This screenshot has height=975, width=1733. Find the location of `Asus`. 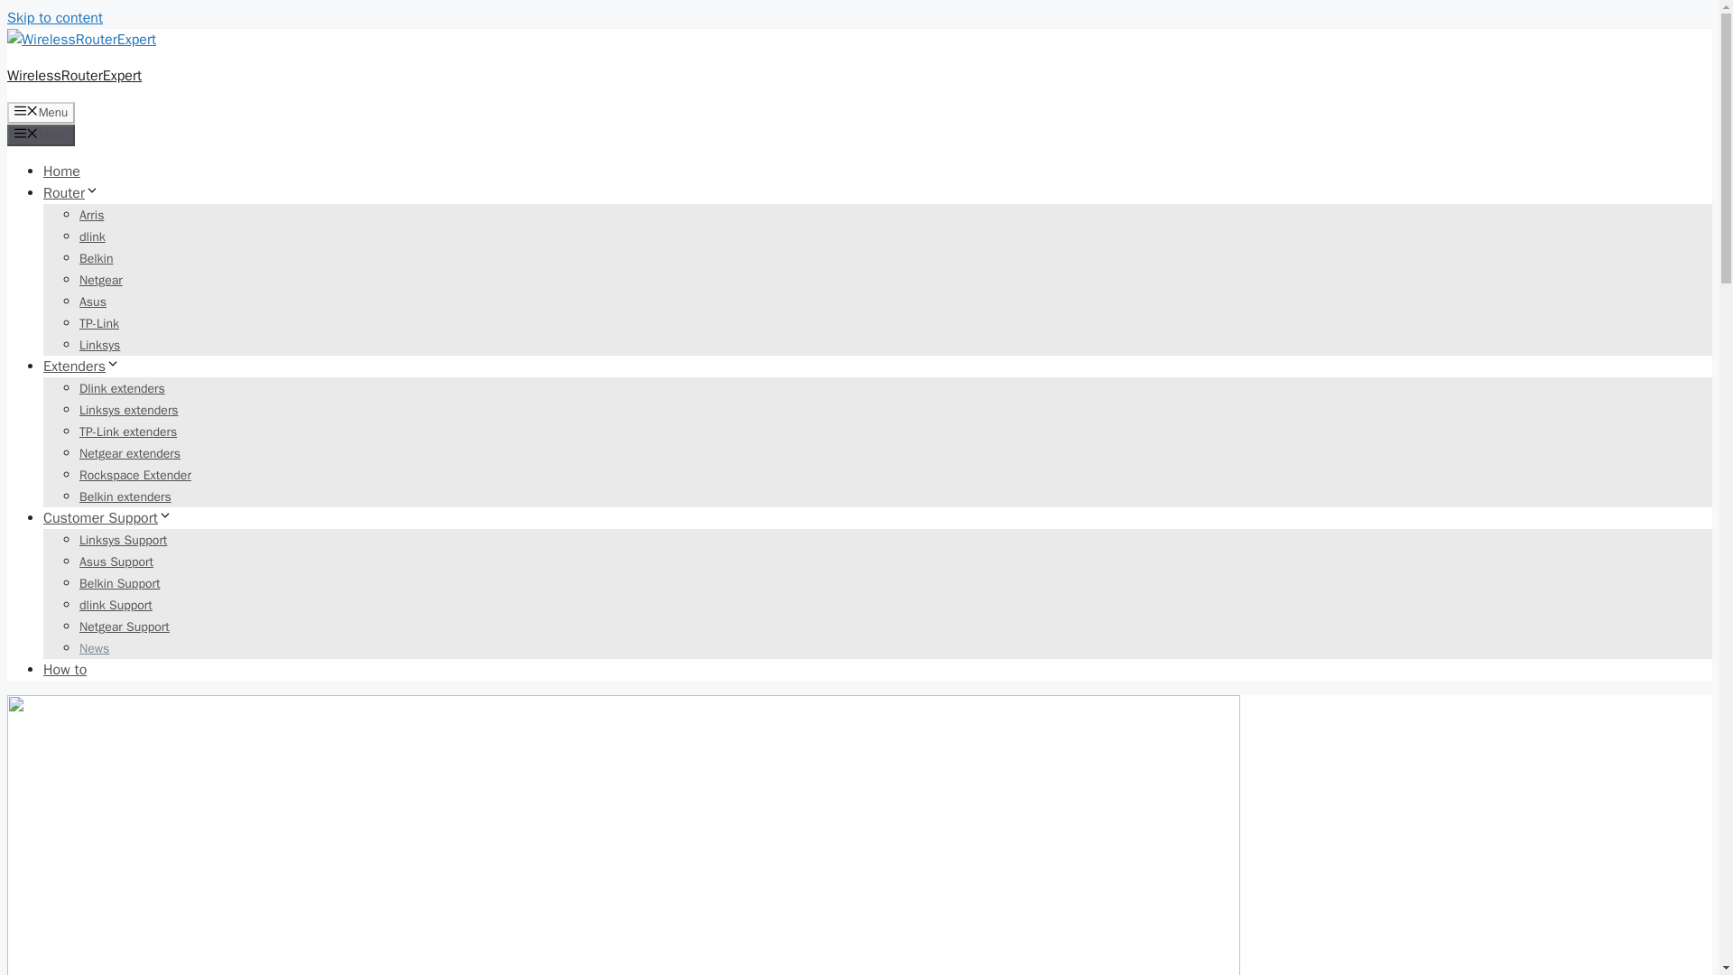

Asus is located at coordinates (92, 302).